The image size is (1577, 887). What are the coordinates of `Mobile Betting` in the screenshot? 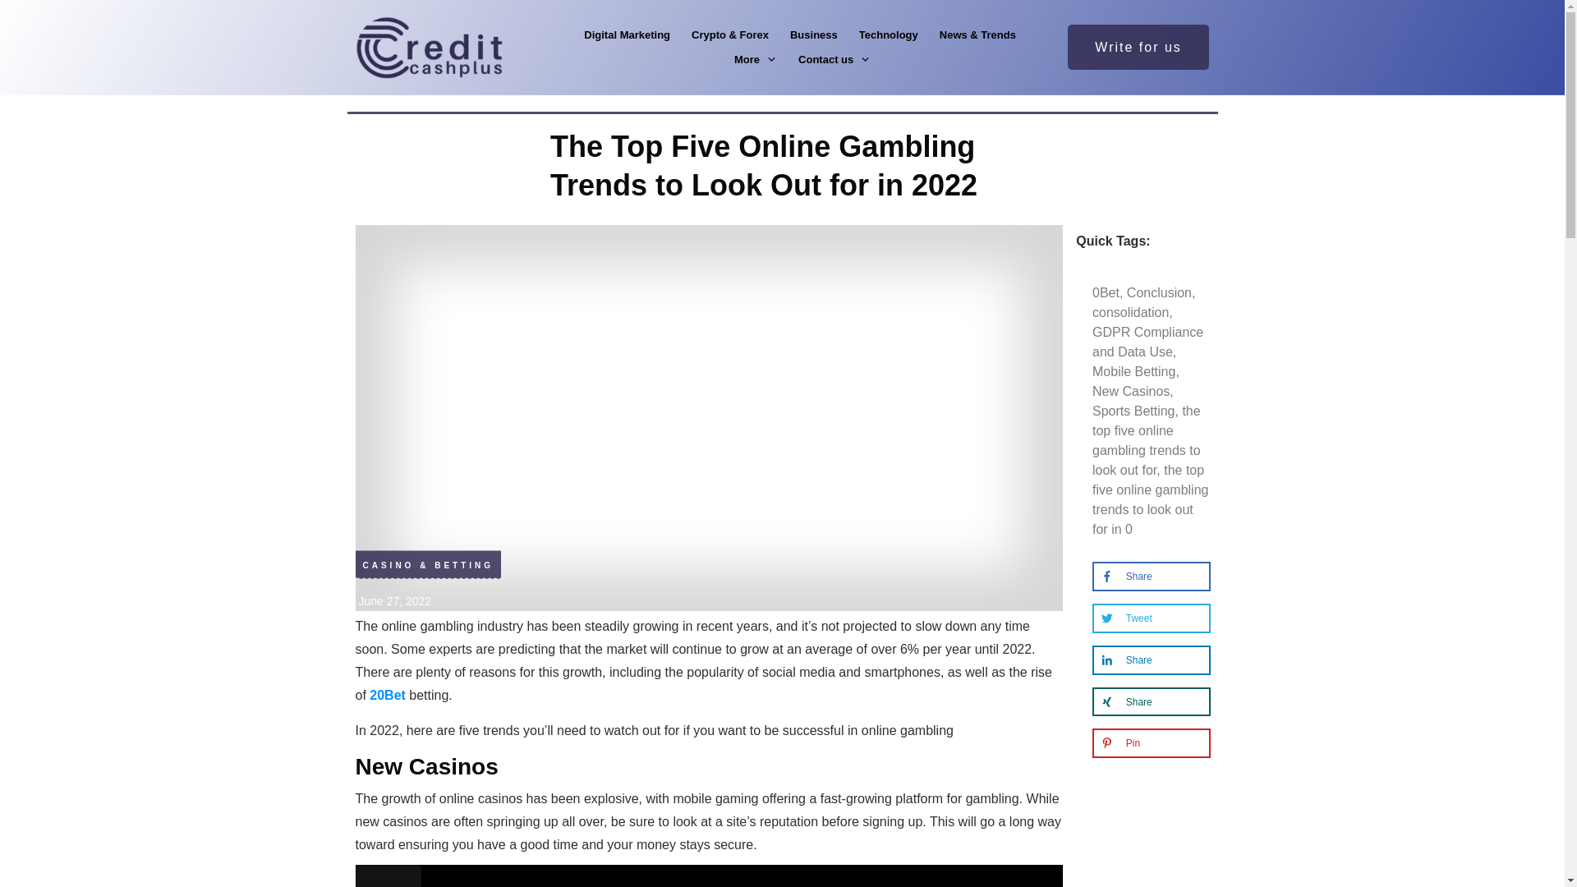 It's located at (1133, 371).